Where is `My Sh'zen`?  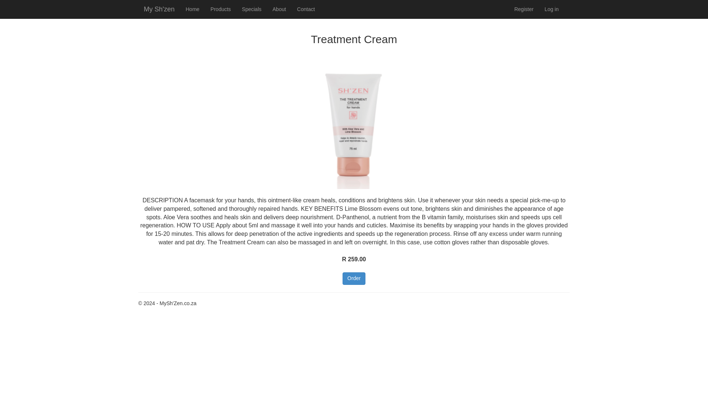 My Sh'zen is located at coordinates (159, 9).